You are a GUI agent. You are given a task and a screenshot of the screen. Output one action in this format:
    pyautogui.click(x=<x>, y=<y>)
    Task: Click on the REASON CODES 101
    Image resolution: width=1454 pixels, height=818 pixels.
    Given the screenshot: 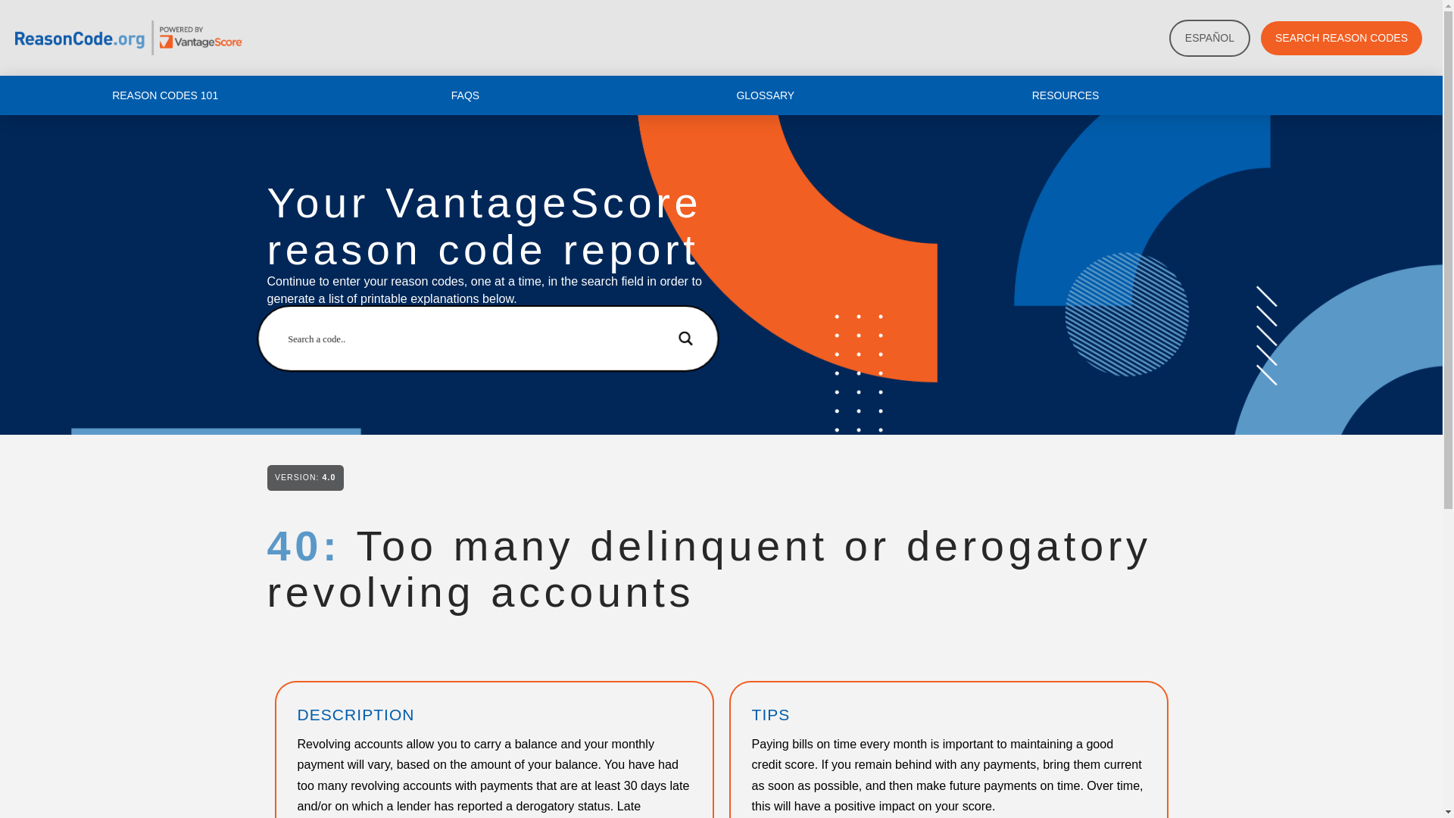 What is the action you would take?
    pyautogui.click(x=165, y=95)
    